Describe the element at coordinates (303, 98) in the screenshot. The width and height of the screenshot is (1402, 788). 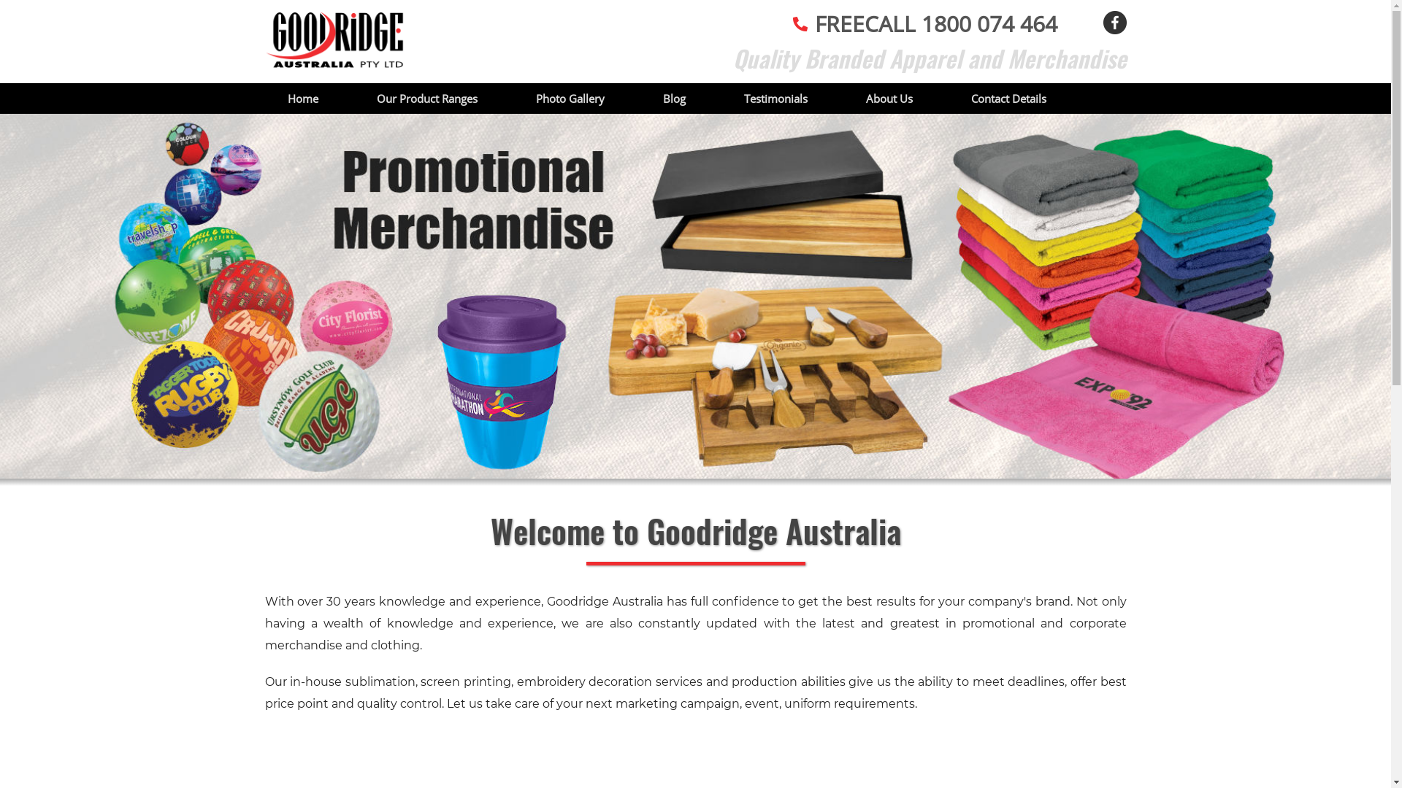
I see `Home` at that location.